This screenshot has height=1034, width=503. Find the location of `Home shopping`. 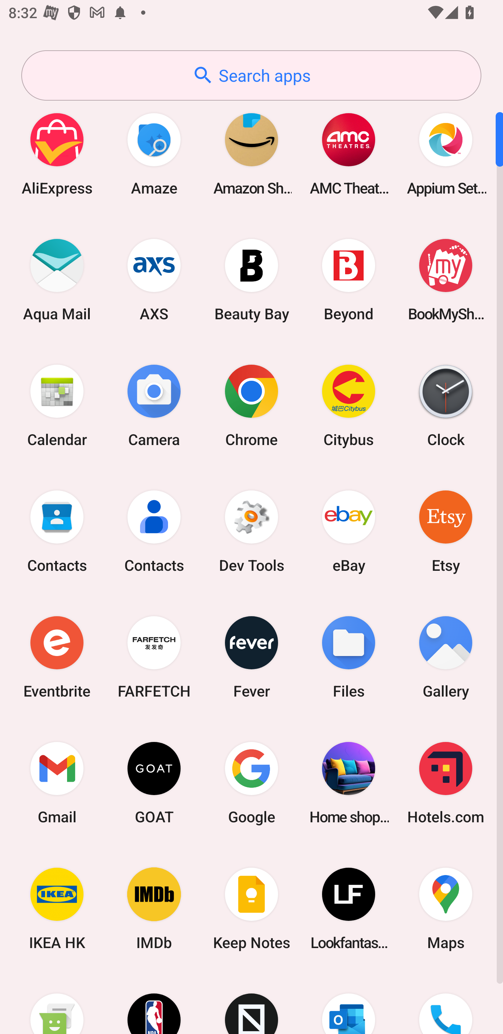

Home shopping is located at coordinates (349, 782).